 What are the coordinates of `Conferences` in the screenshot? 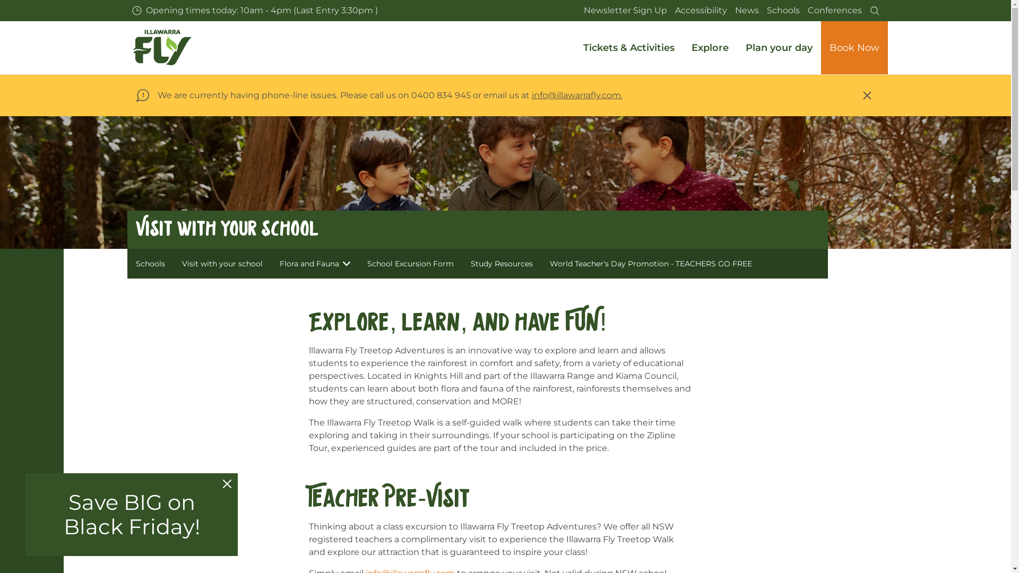 It's located at (834, 11).